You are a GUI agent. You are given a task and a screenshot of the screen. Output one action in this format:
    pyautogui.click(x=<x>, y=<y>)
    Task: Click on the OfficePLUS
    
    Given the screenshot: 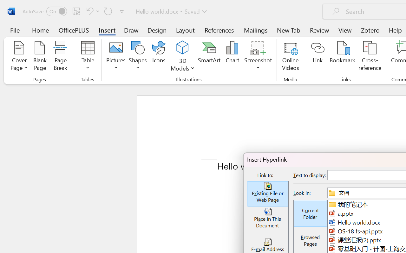 What is the action you would take?
    pyautogui.click(x=74, y=30)
    